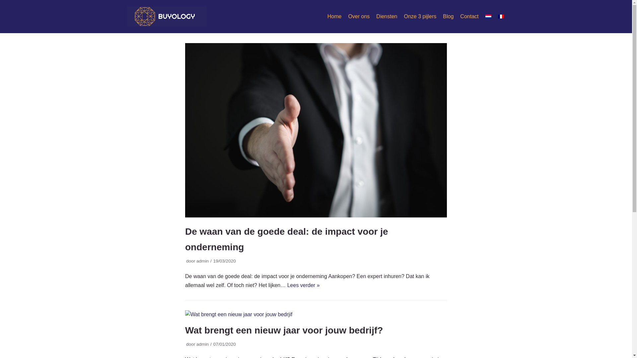  Describe the element at coordinates (287, 239) in the screenshot. I see `De waan van de goede deal: de impact voor je onderneming` at that location.